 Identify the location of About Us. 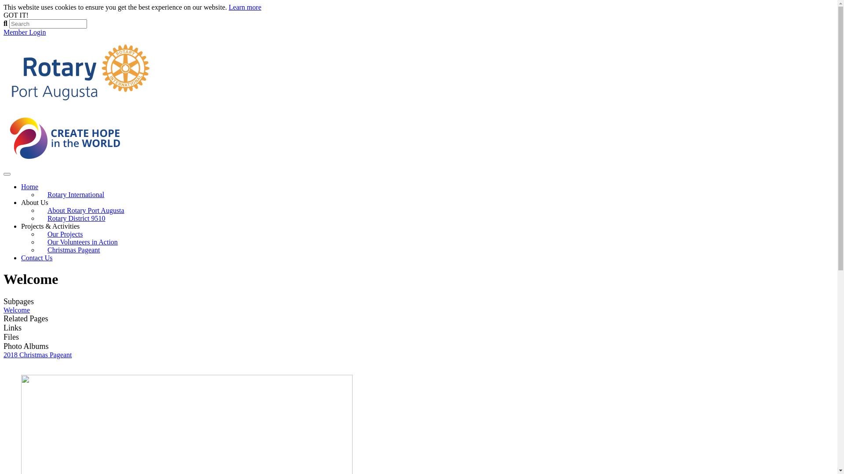
(35, 203).